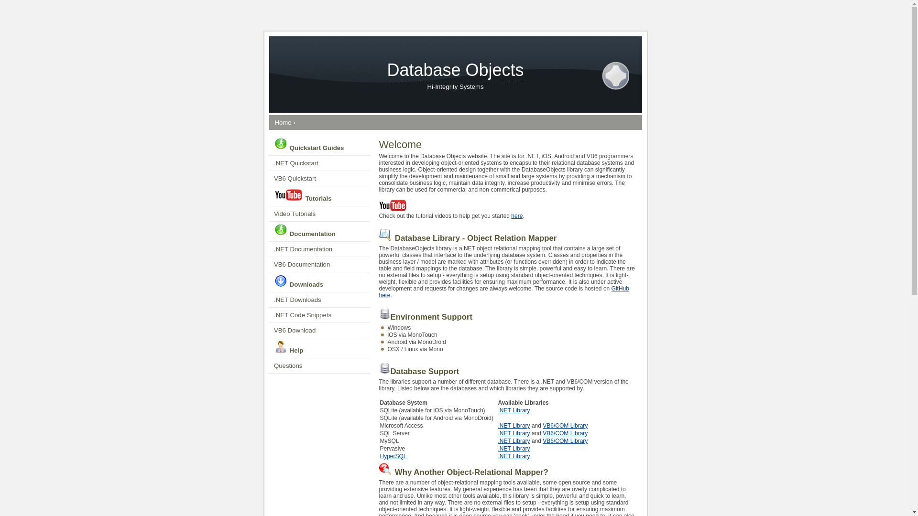  What do you see at coordinates (319, 214) in the screenshot?
I see `Video Tutorials` at bounding box center [319, 214].